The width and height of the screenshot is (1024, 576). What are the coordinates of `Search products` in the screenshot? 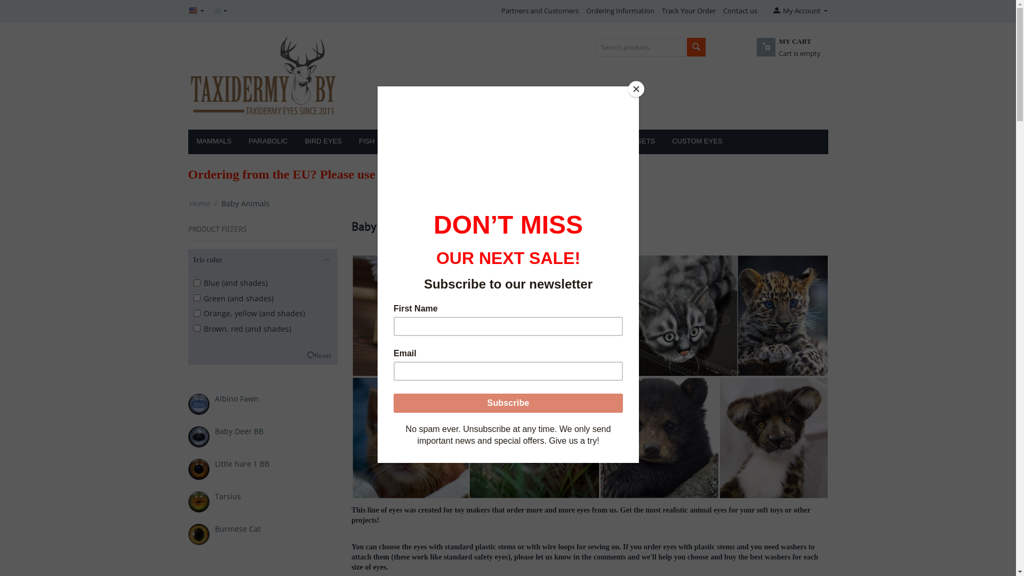 It's located at (641, 47).